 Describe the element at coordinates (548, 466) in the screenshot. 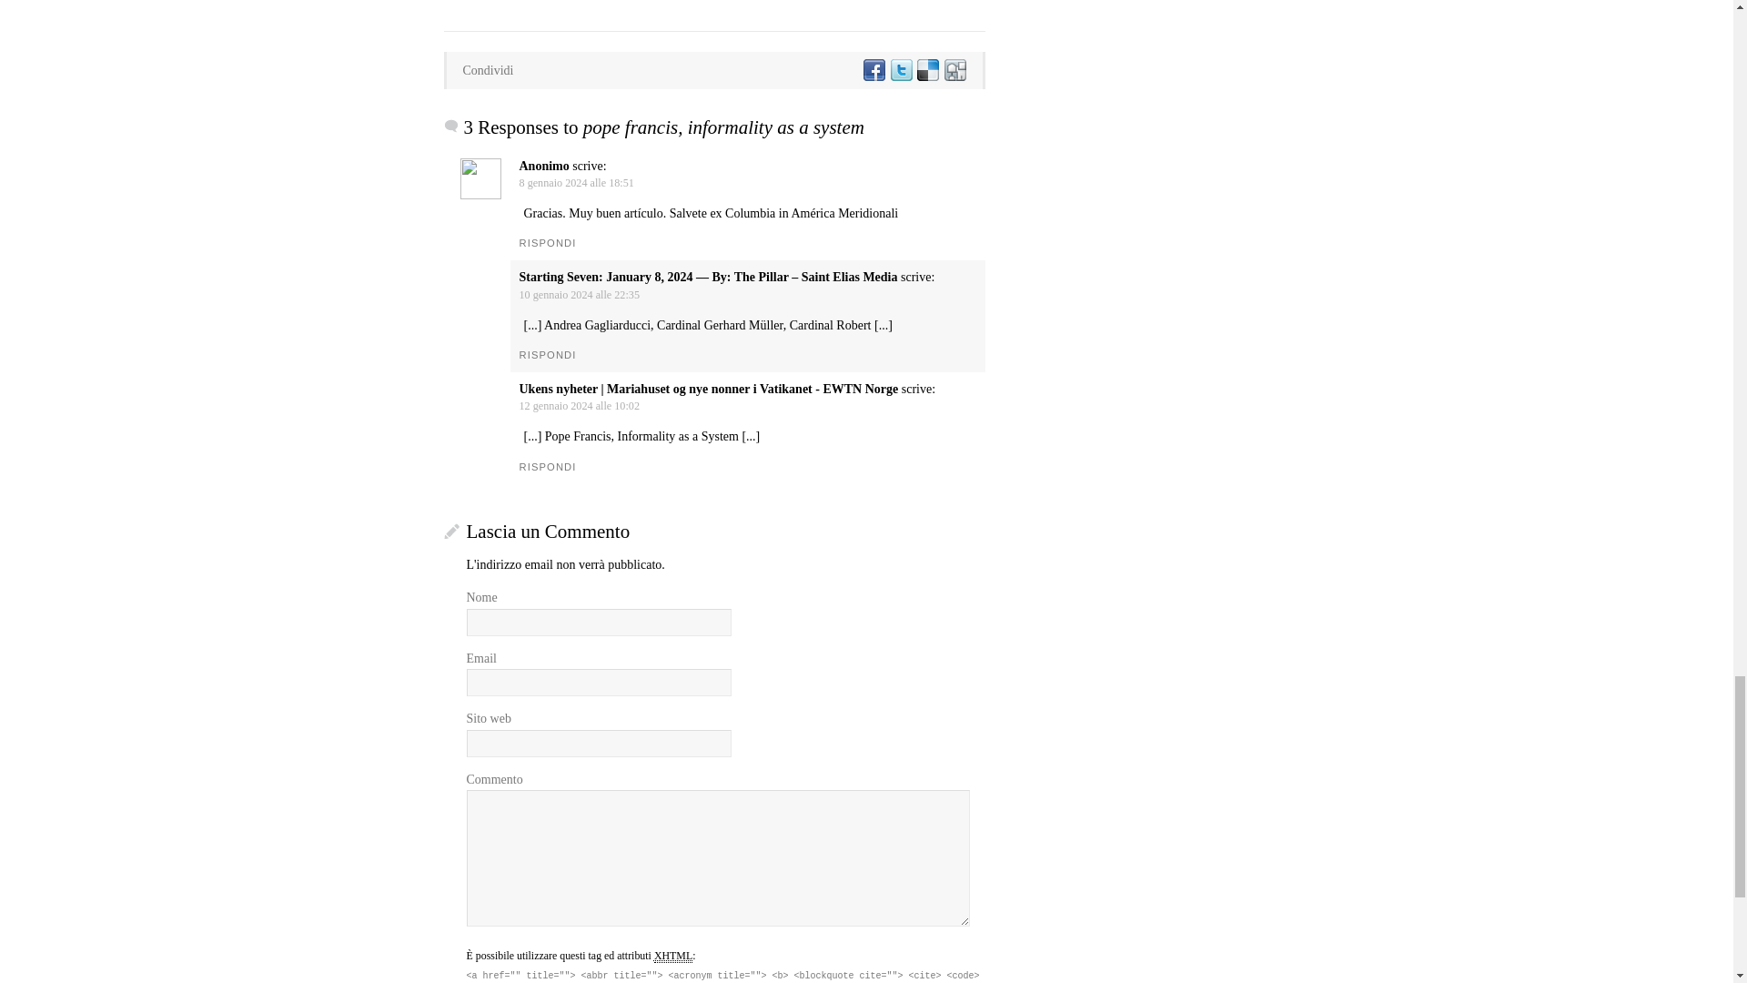

I see `RISPONDI` at that location.